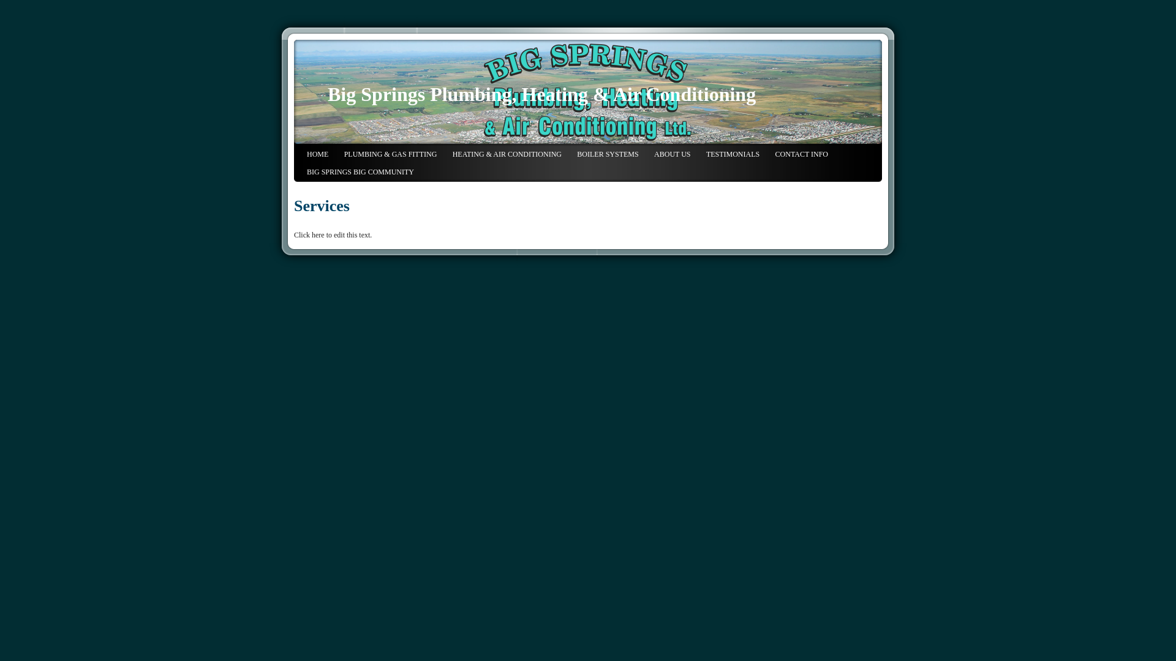 This screenshot has width=1176, height=661. What do you see at coordinates (317, 155) in the screenshot?
I see `HOME` at bounding box center [317, 155].